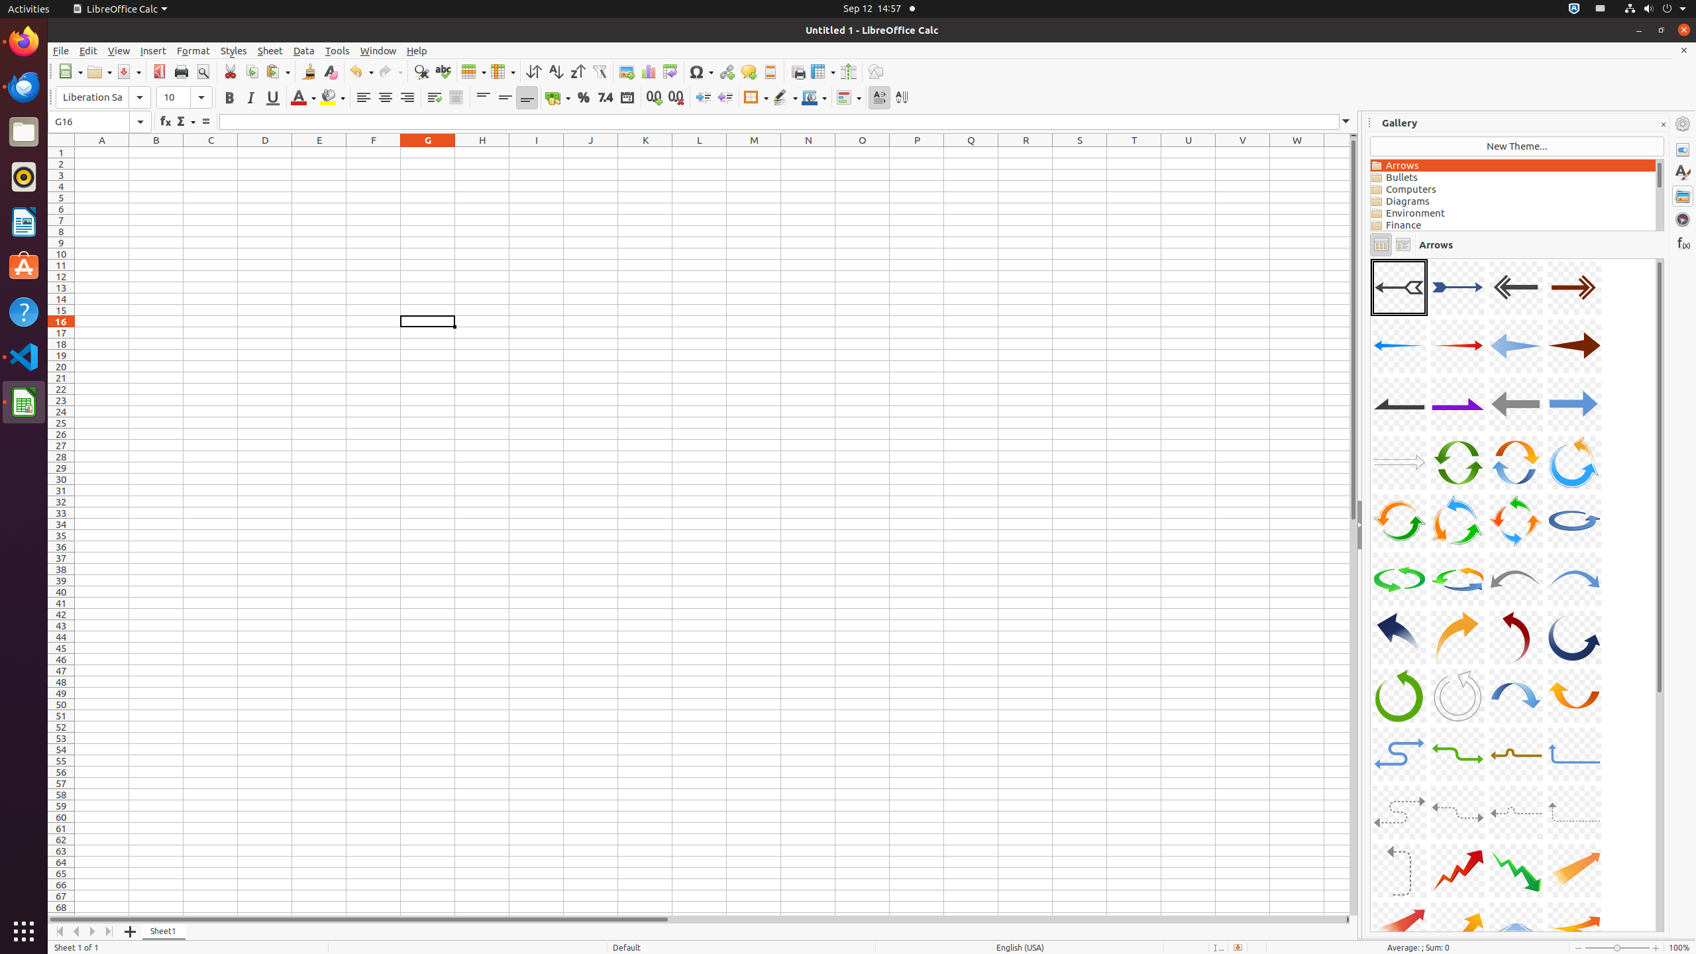 Image resolution: width=1696 pixels, height=954 pixels. Describe the element at coordinates (159, 72) in the screenshot. I see `PDF` at that location.